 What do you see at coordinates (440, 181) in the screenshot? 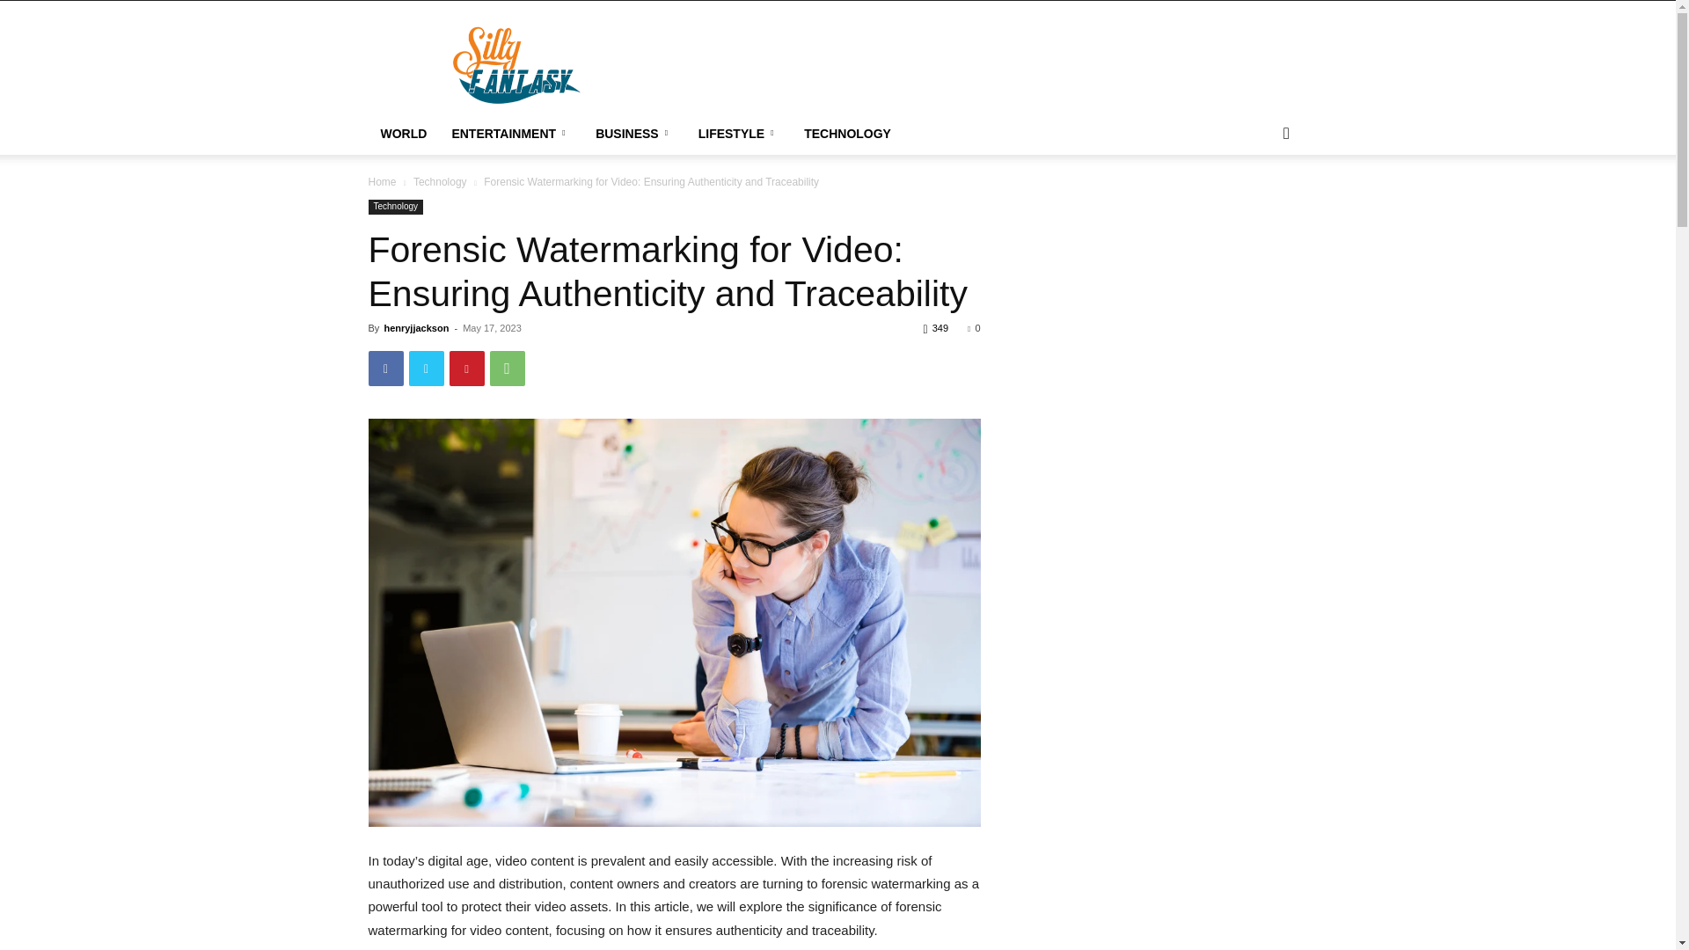
I see `View all posts in Technology` at bounding box center [440, 181].